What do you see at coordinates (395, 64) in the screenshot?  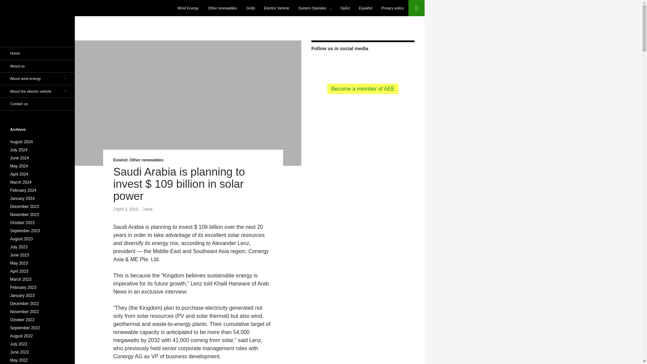 I see `Instagram` at bounding box center [395, 64].